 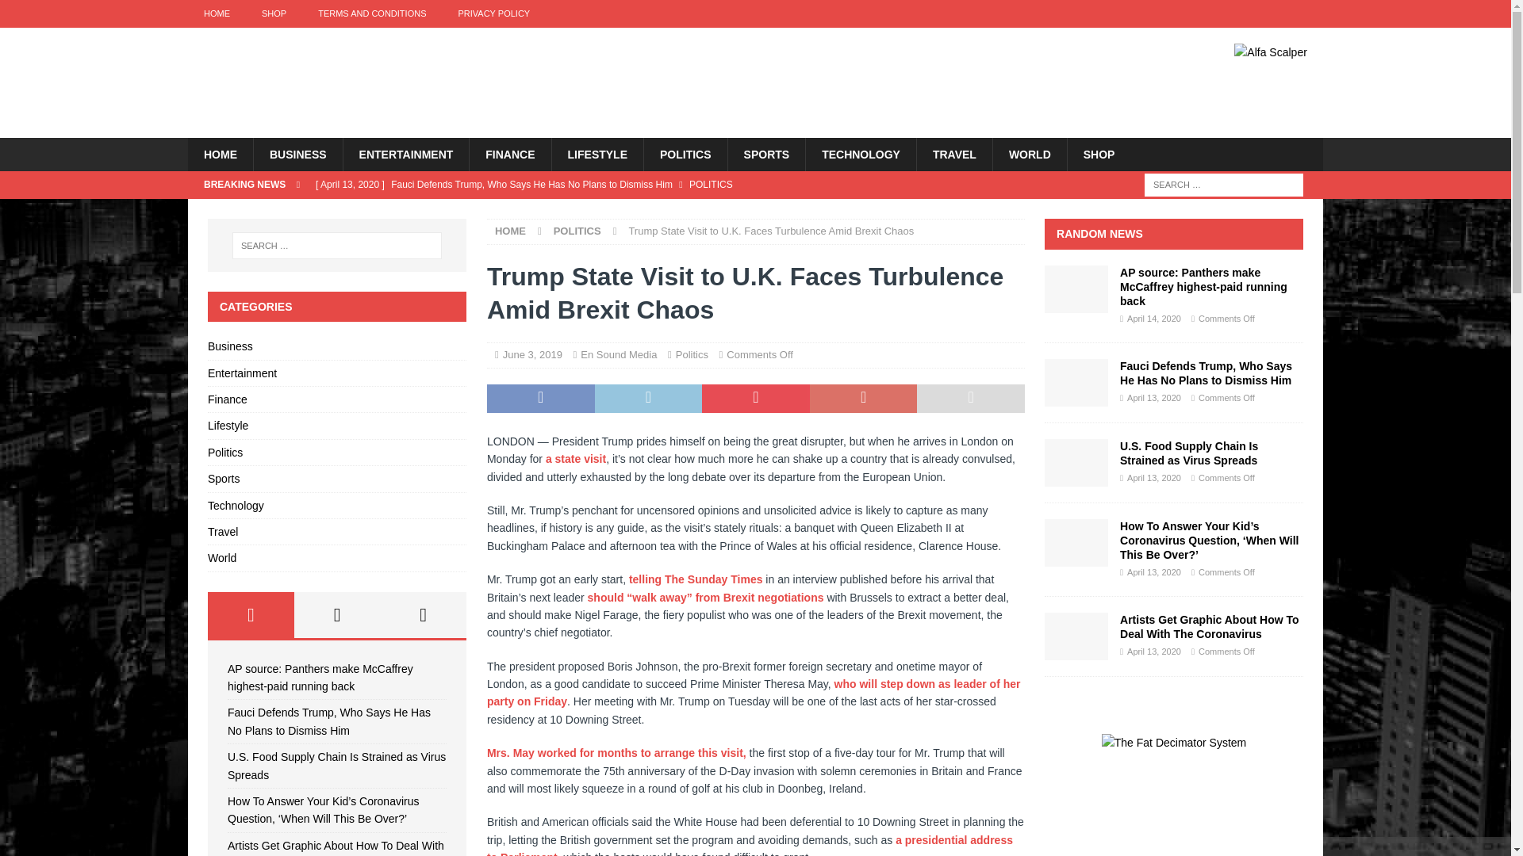 What do you see at coordinates (1030, 154) in the screenshot?
I see `WORLD` at bounding box center [1030, 154].